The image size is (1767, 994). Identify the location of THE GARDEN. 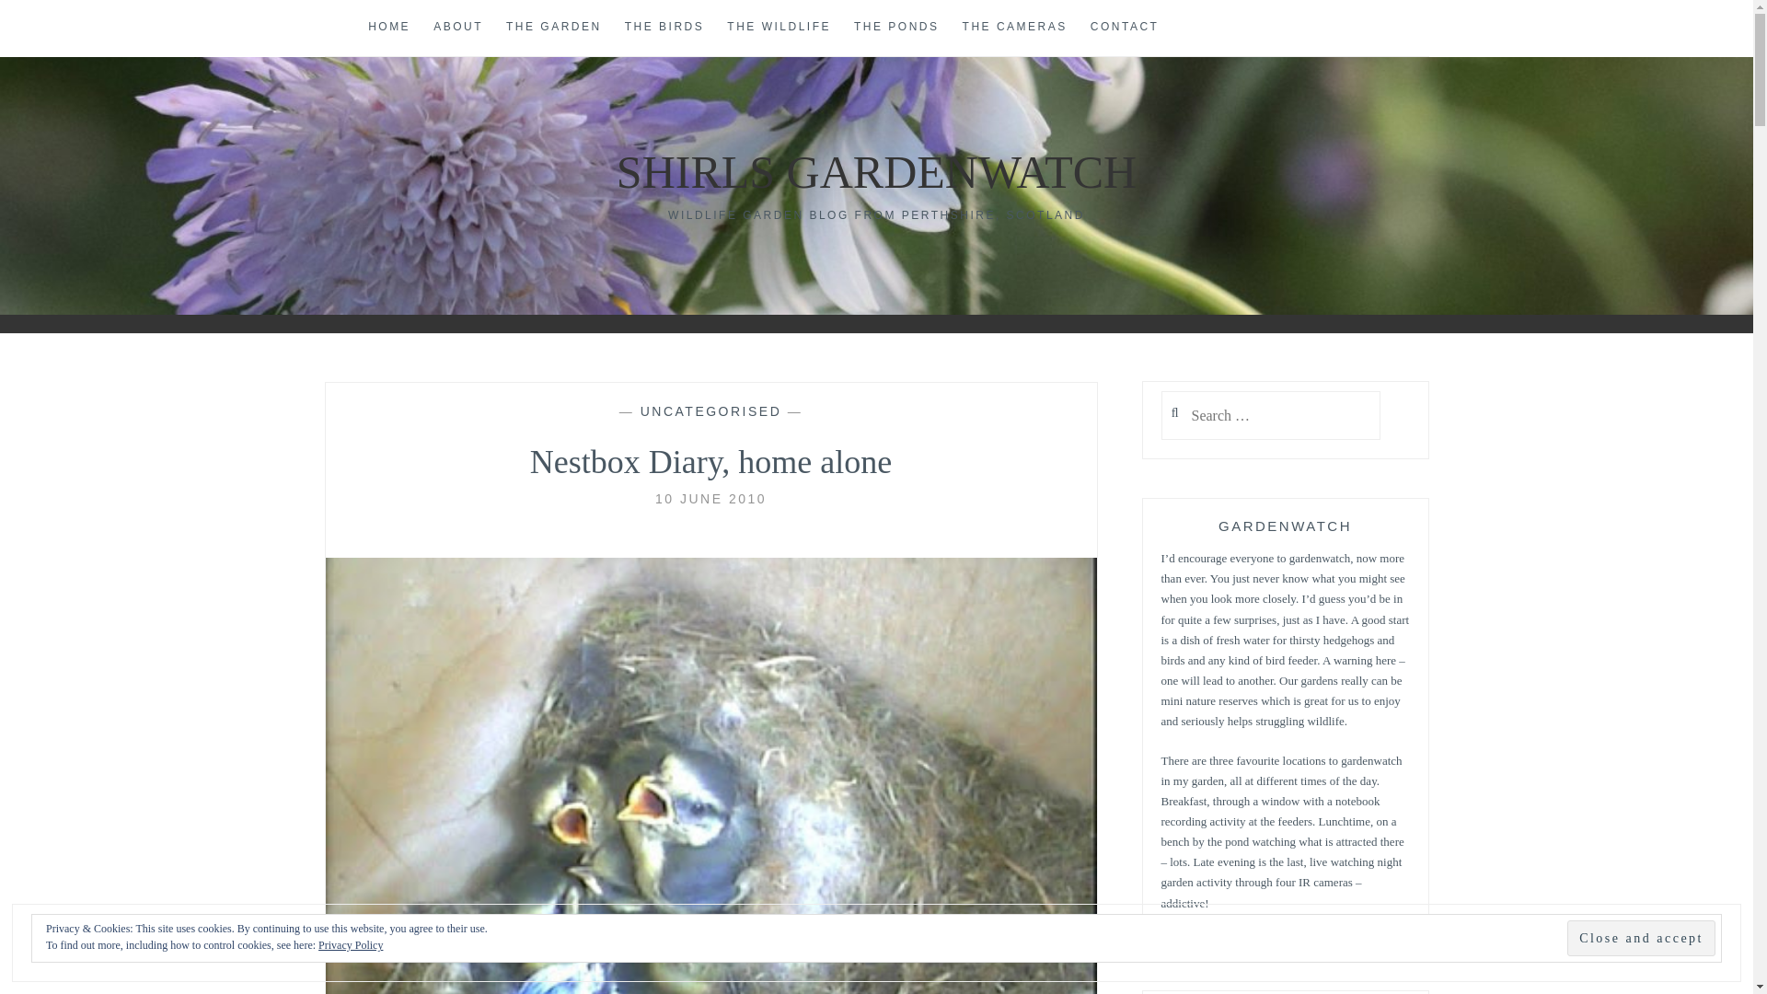
(554, 28).